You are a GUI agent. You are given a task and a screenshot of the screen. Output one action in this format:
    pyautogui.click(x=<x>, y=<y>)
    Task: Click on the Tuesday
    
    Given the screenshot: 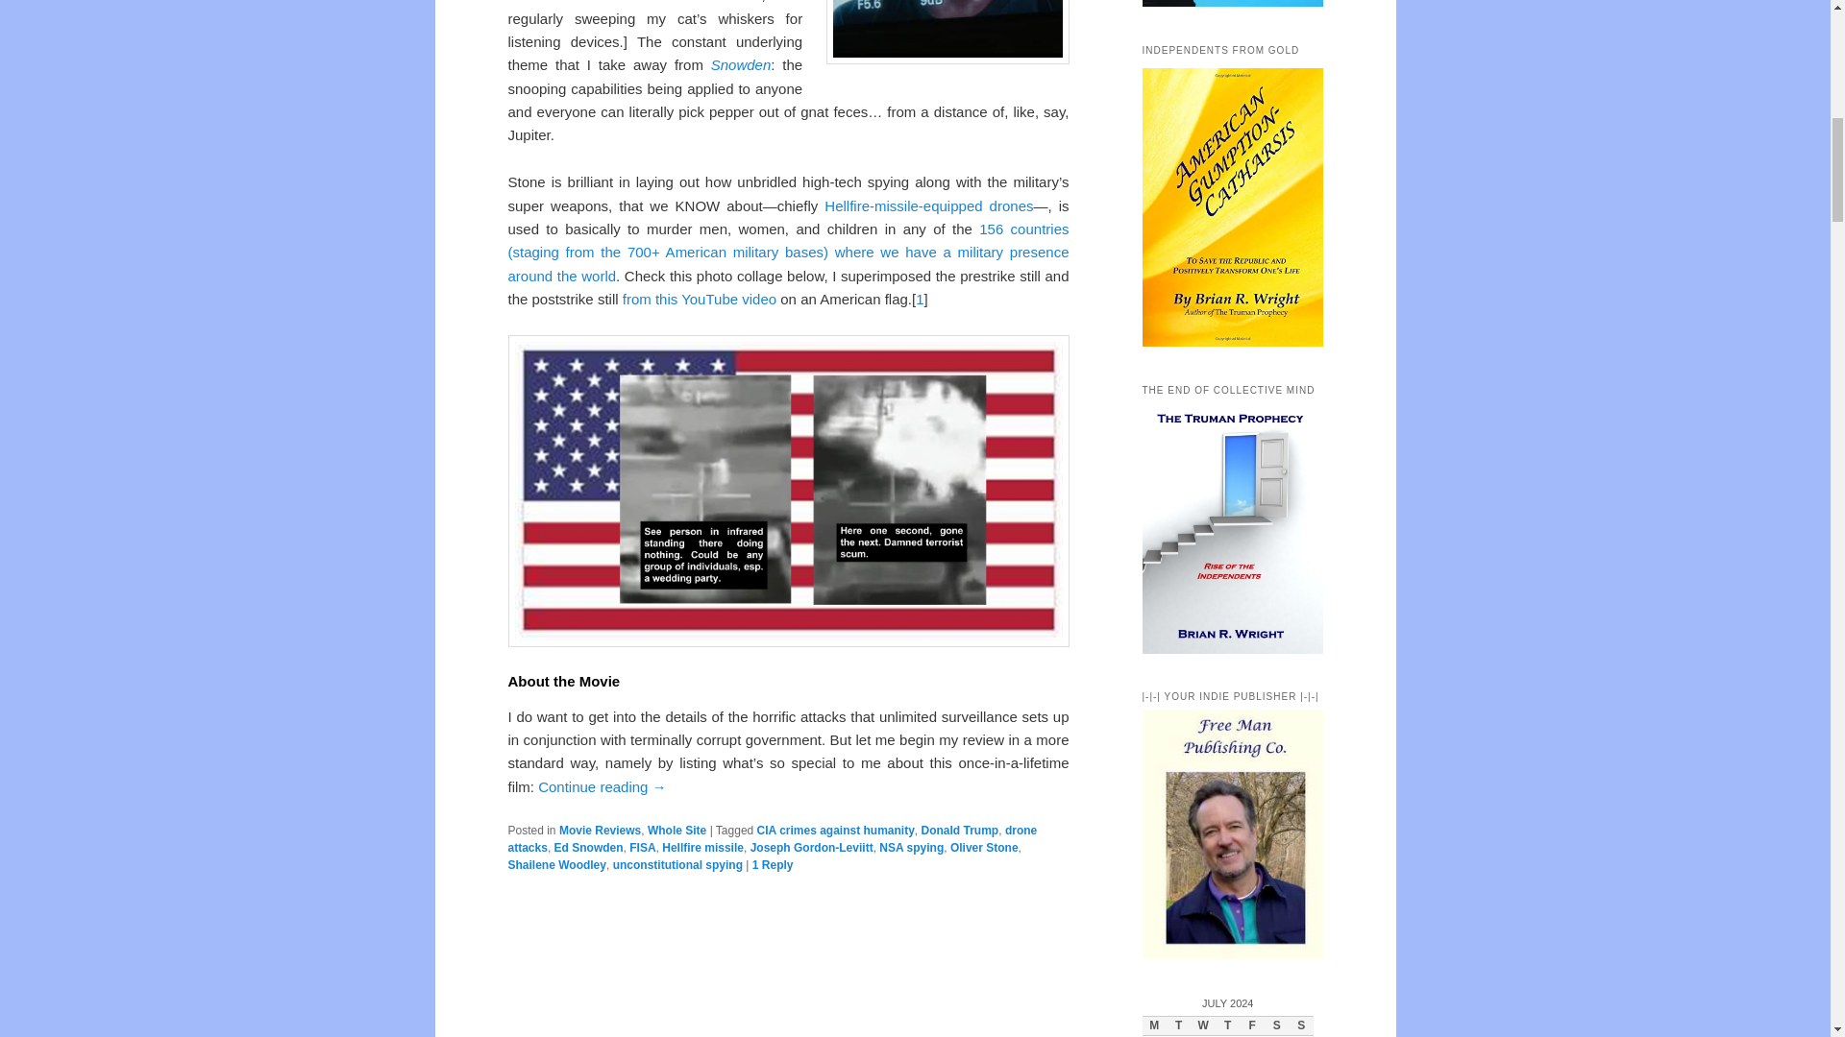 What is the action you would take?
    pyautogui.click(x=1178, y=1026)
    